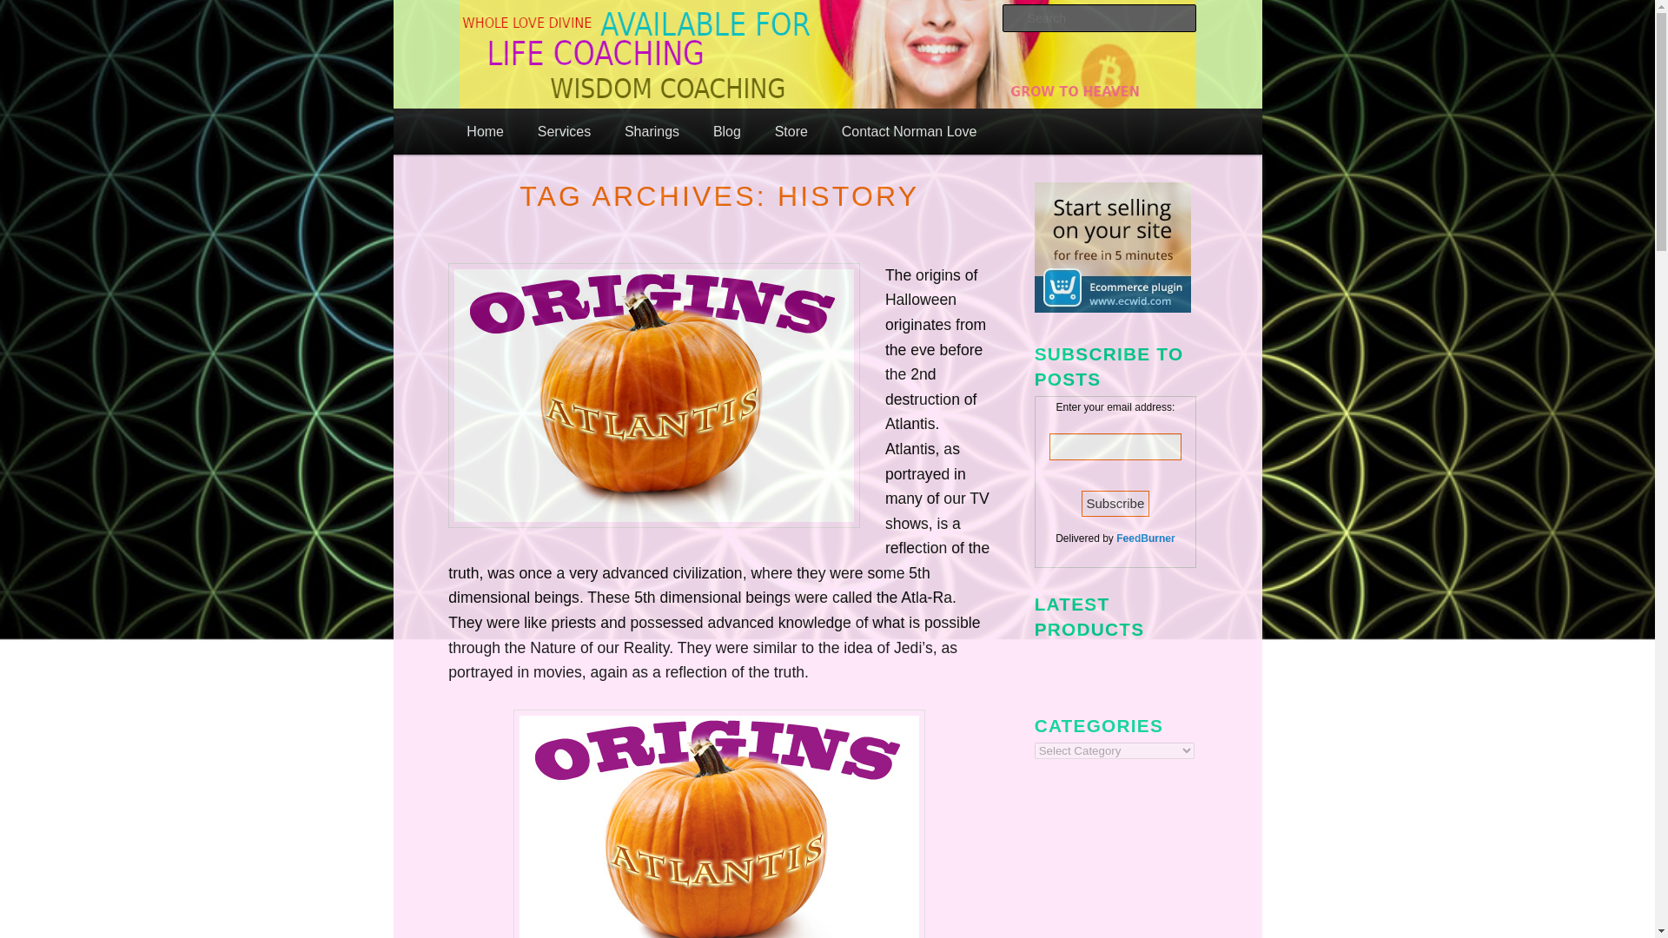 The image size is (1668, 938). What do you see at coordinates (563, 132) in the screenshot?
I see `Services` at bounding box center [563, 132].